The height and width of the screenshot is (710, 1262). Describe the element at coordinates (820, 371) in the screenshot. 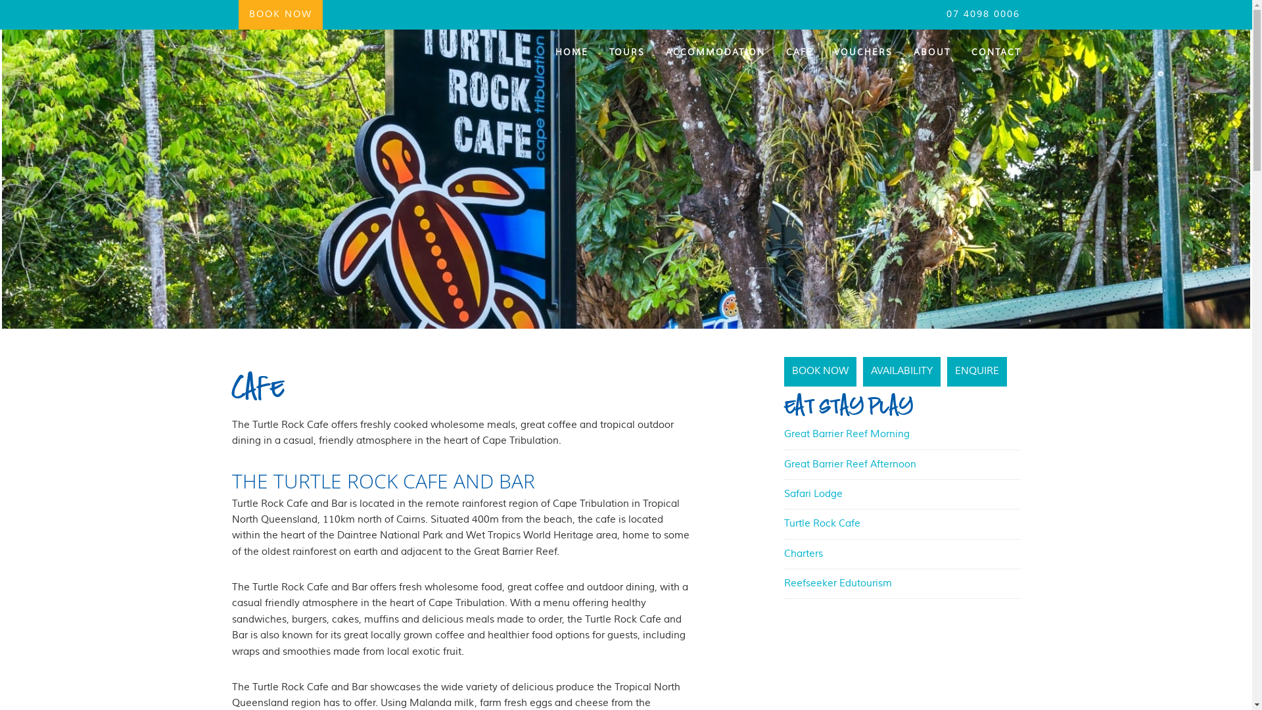

I see `BOOK NOW` at that location.